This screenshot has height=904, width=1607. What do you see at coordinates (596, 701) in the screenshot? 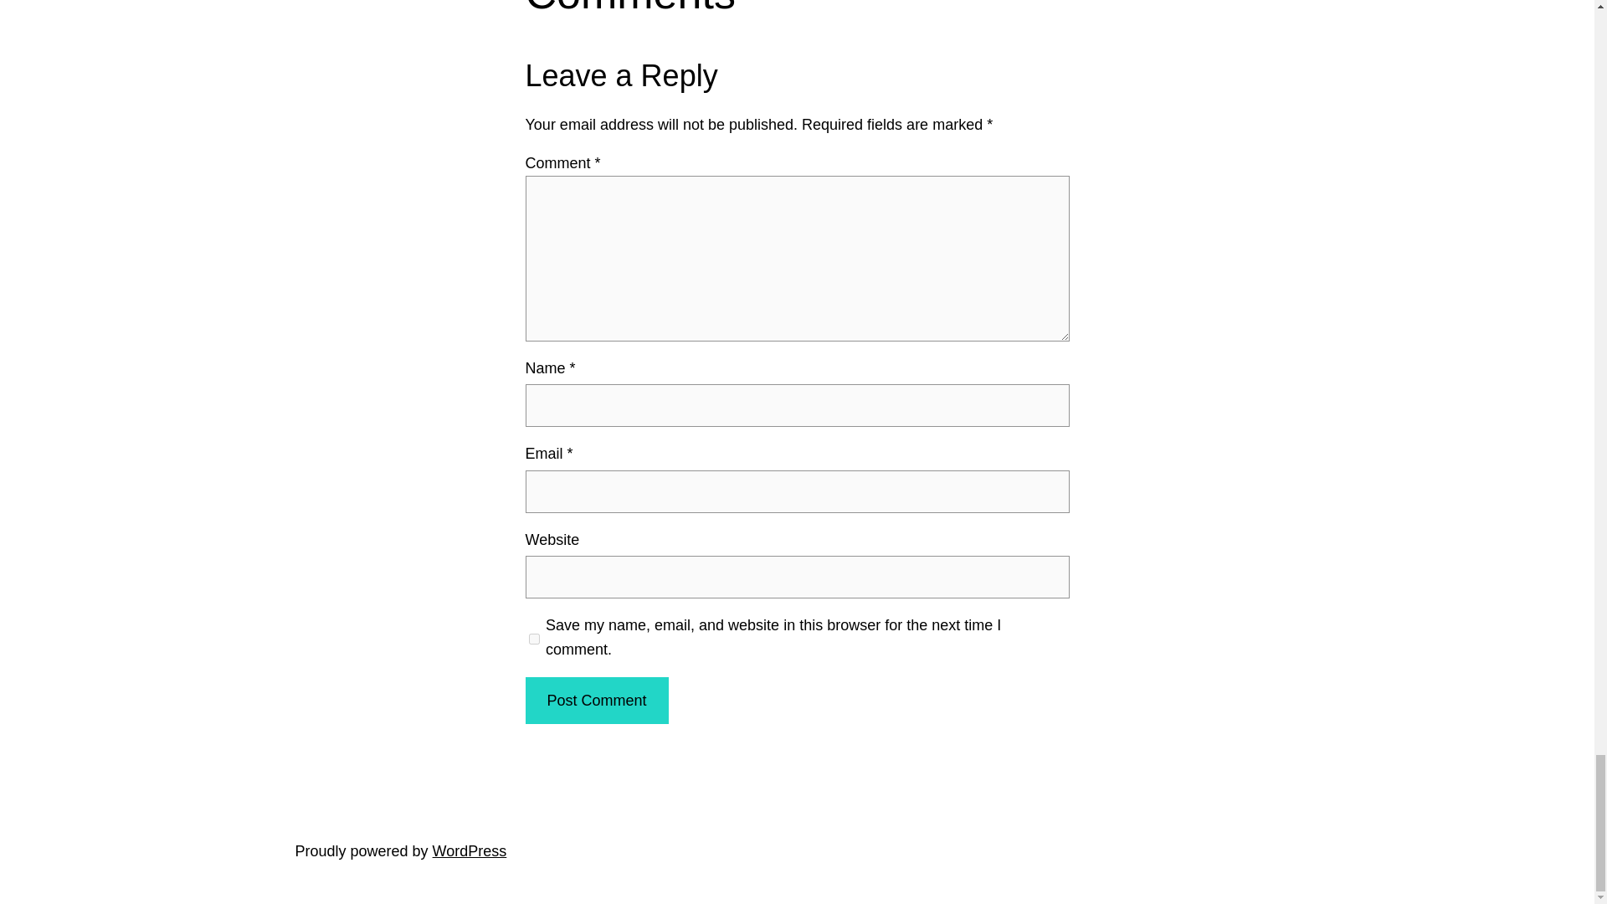
I see `Post Comment` at bounding box center [596, 701].